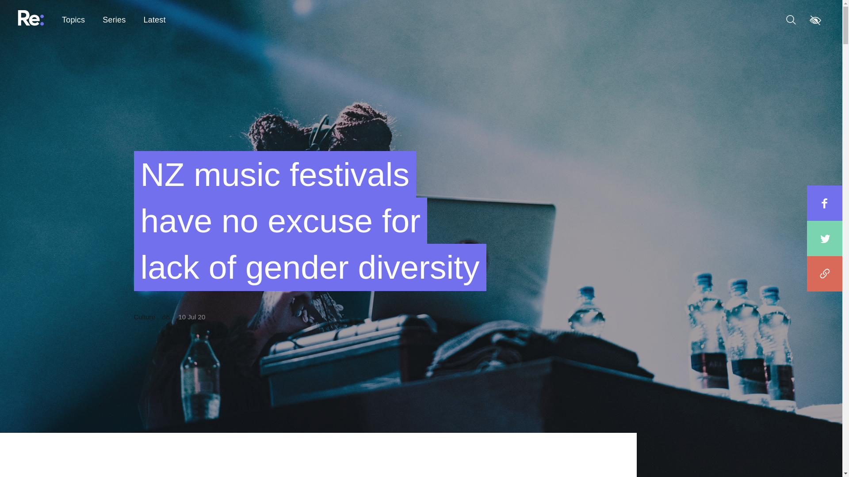 The image size is (849, 477). What do you see at coordinates (44, 460) in the screenshot?
I see `Mute` at bounding box center [44, 460].